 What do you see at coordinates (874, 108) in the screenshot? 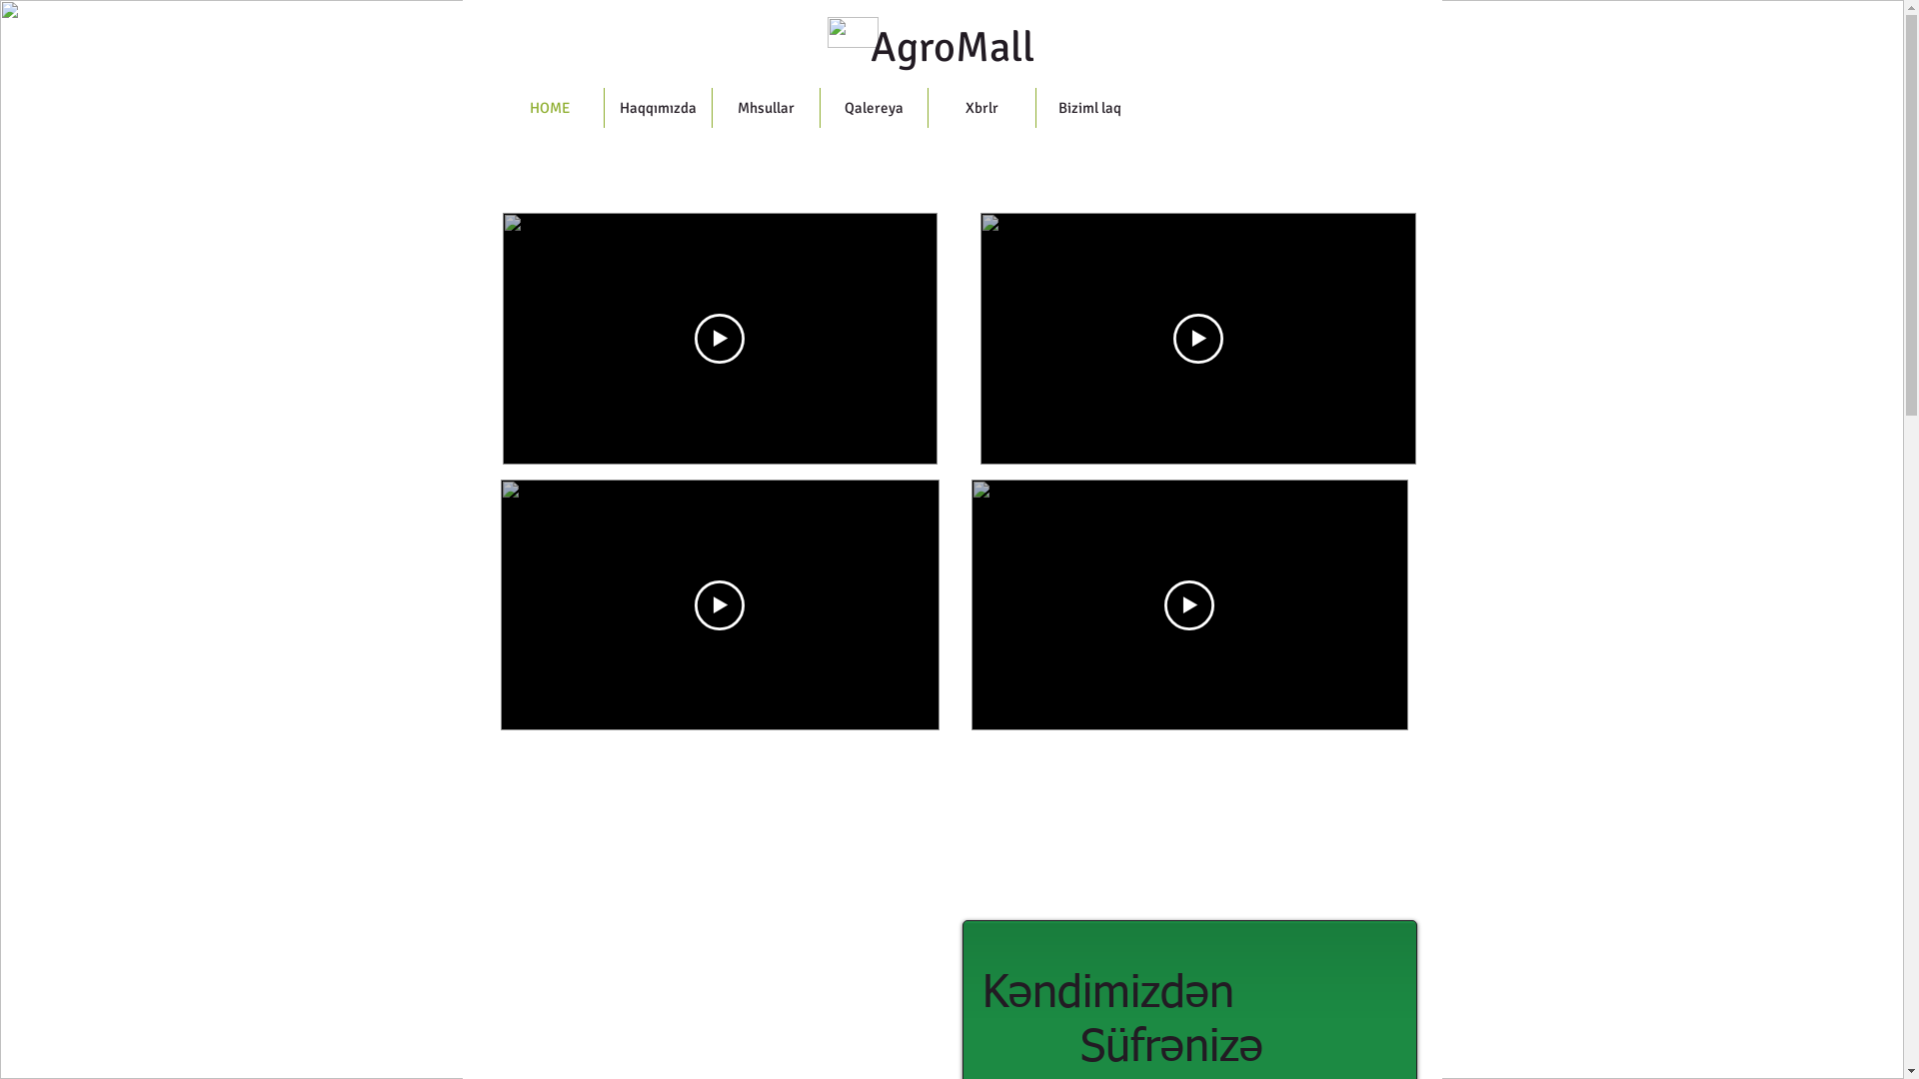
I see `Qalereya` at bounding box center [874, 108].